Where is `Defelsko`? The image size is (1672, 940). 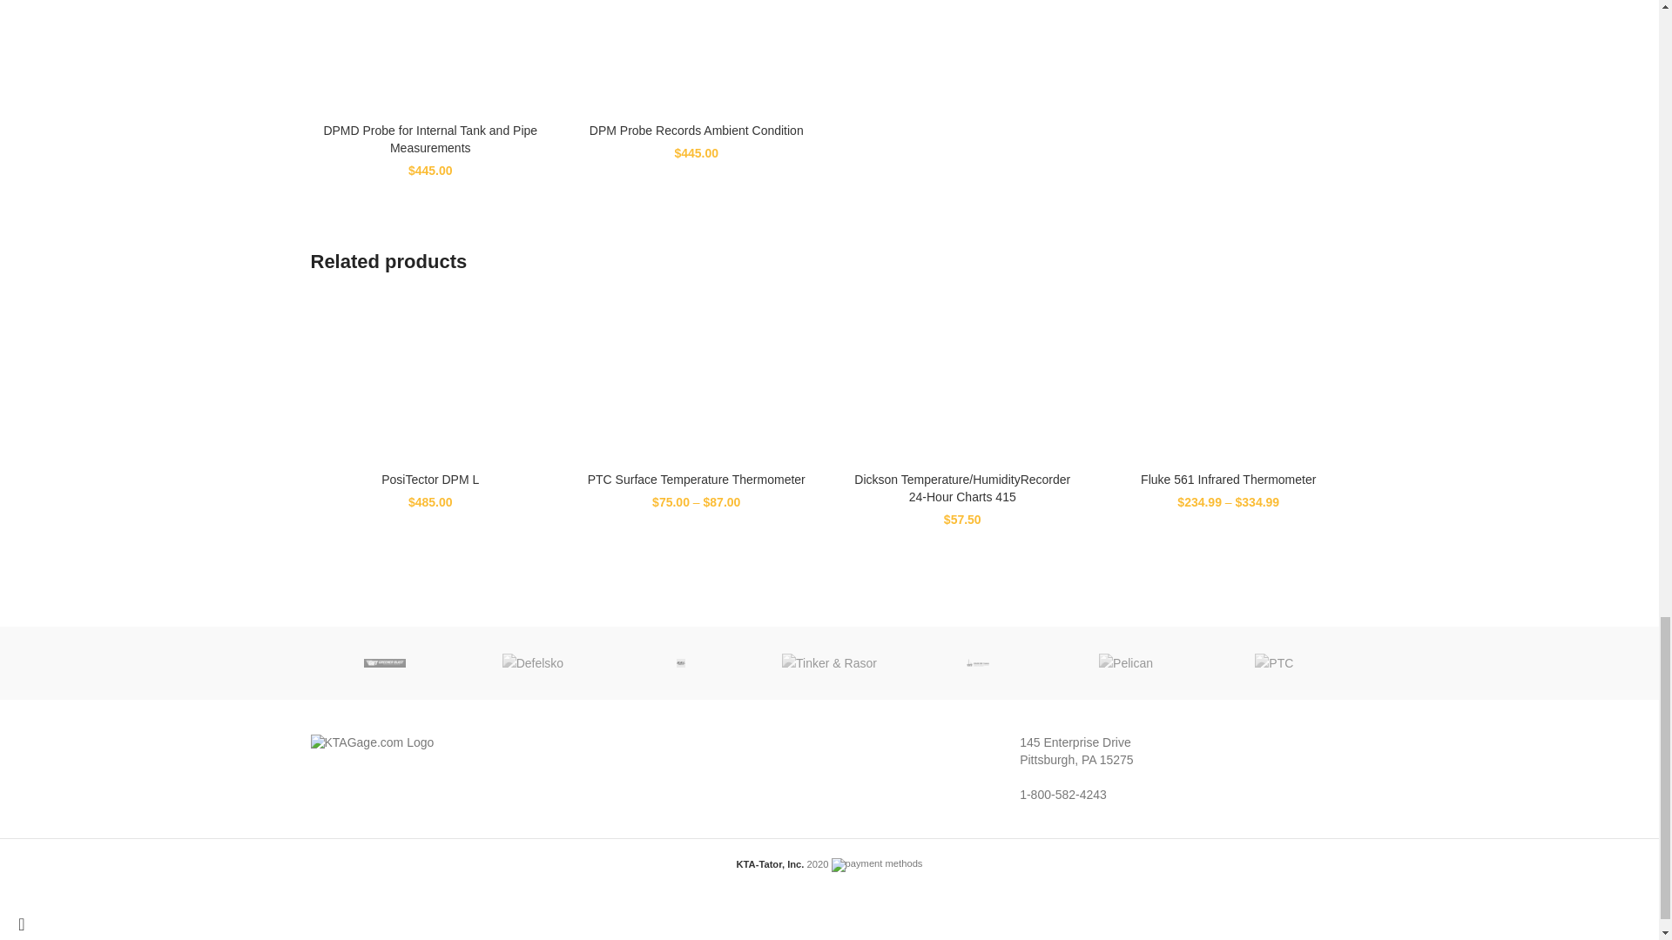
Defelsko is located at coordinates (533, 663).